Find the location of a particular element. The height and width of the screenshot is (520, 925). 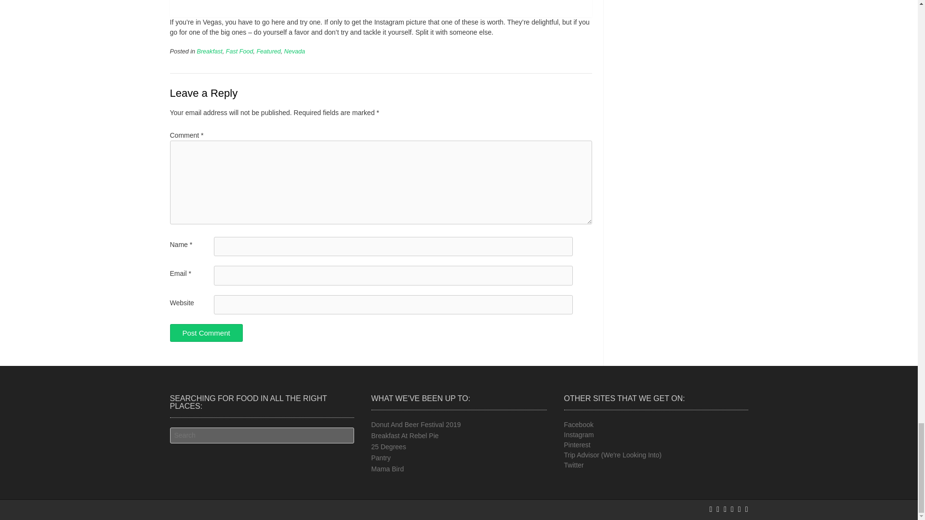

Breakfast At Rebel Pie is located at coordinates (405, 435).